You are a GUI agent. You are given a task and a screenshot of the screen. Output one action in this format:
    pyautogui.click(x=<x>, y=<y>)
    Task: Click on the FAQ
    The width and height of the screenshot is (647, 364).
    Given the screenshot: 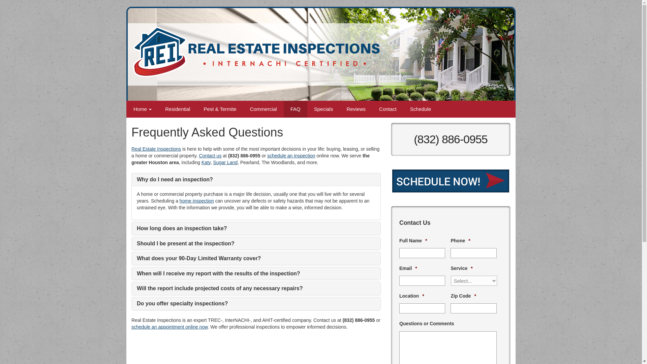 What is the action you would take?
    pyautogui.click(x=296, y=109)
    